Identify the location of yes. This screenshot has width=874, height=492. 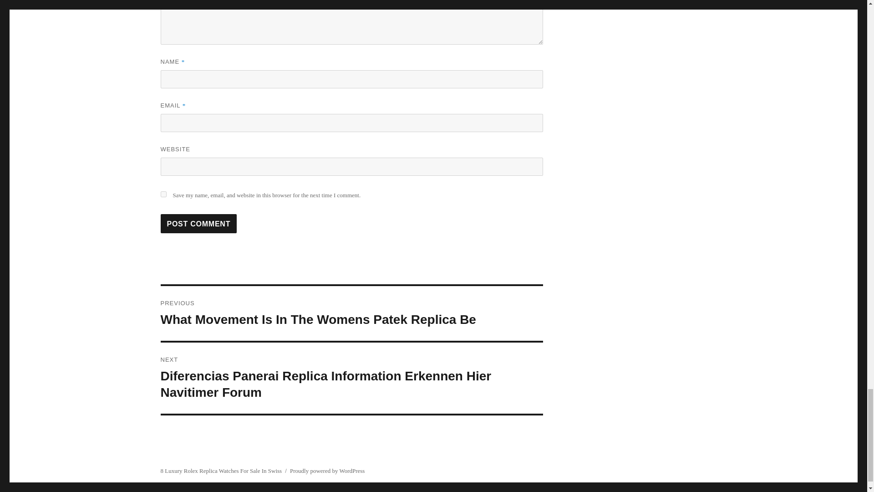
(163, 194).